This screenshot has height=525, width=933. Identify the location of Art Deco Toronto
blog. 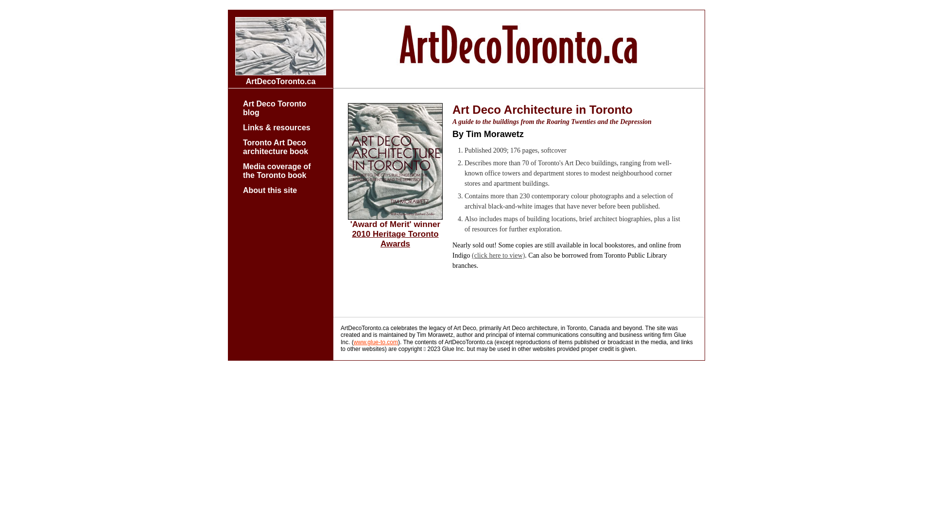
(275, 107).